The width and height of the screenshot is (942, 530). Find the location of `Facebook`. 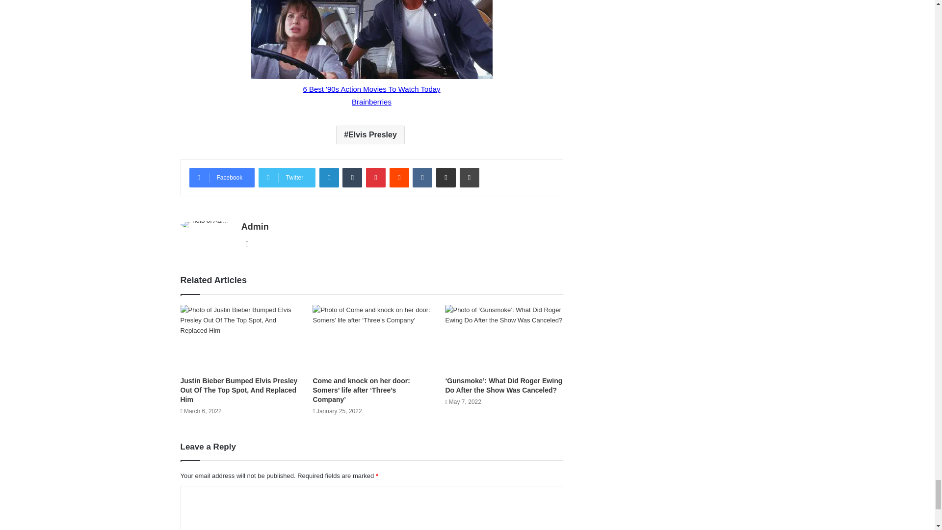

Facebook is located at coordinates (222, 178).